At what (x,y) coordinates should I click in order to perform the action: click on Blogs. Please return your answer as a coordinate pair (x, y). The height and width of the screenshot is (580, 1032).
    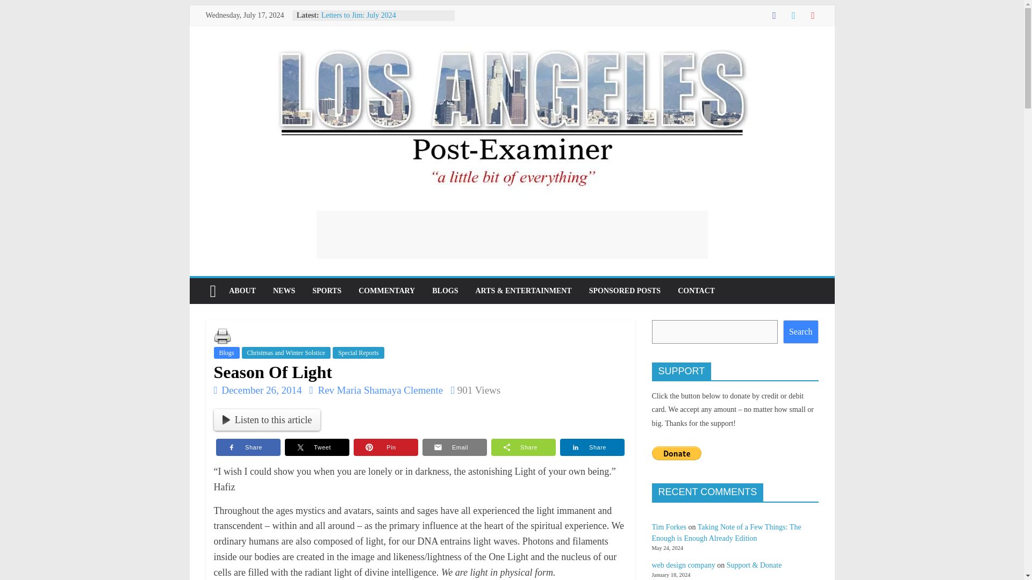
    Looking at the image, I should click on (226, 352).